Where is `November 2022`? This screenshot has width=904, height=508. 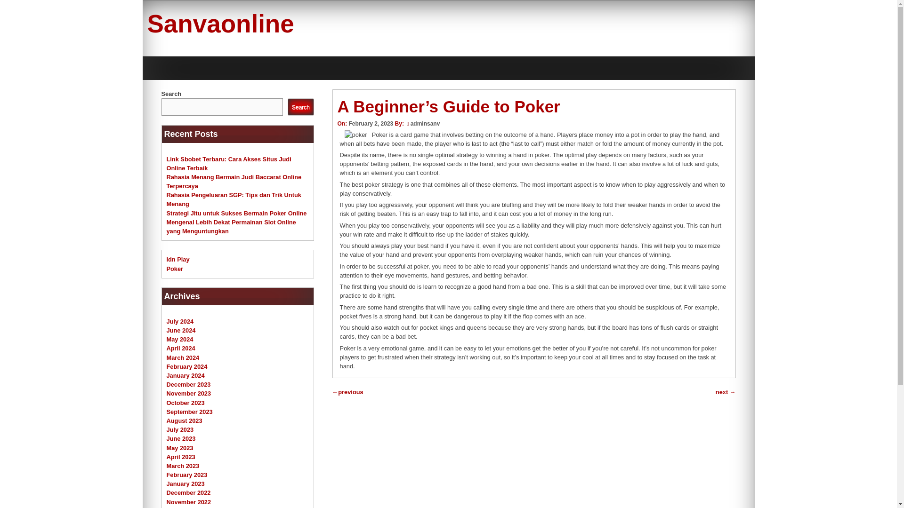 November 2022 is located at coordinates (189, 501).